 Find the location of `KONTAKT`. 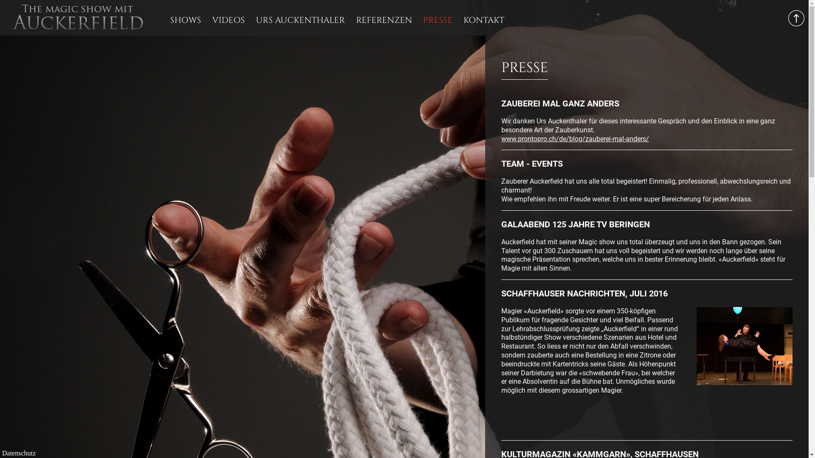

KONTAKT is located at coordinates (484, 20).